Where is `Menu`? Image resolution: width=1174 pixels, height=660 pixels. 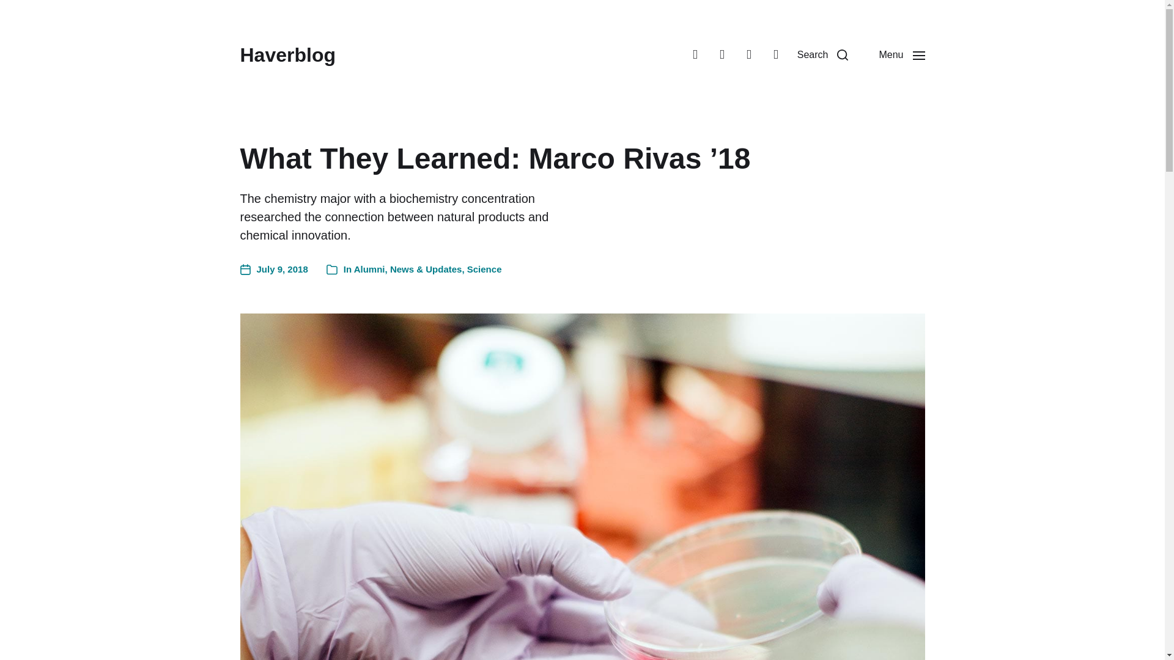 Menu is located at coordinates (901, 55).